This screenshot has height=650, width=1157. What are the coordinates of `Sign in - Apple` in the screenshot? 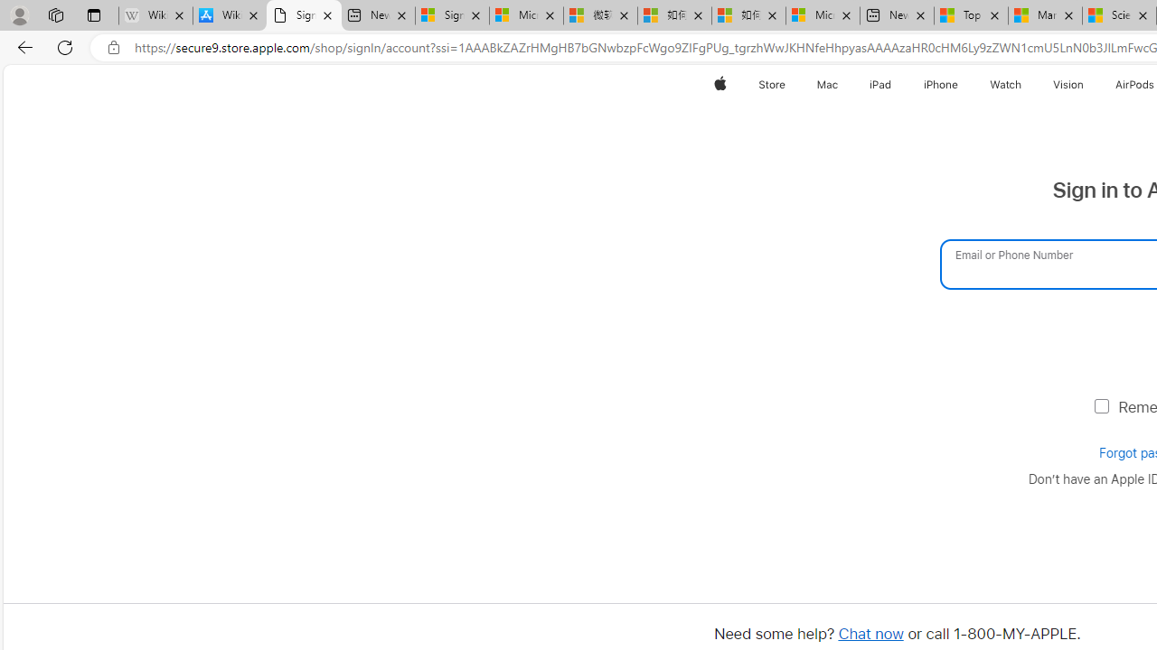 It's located at (304, 16).